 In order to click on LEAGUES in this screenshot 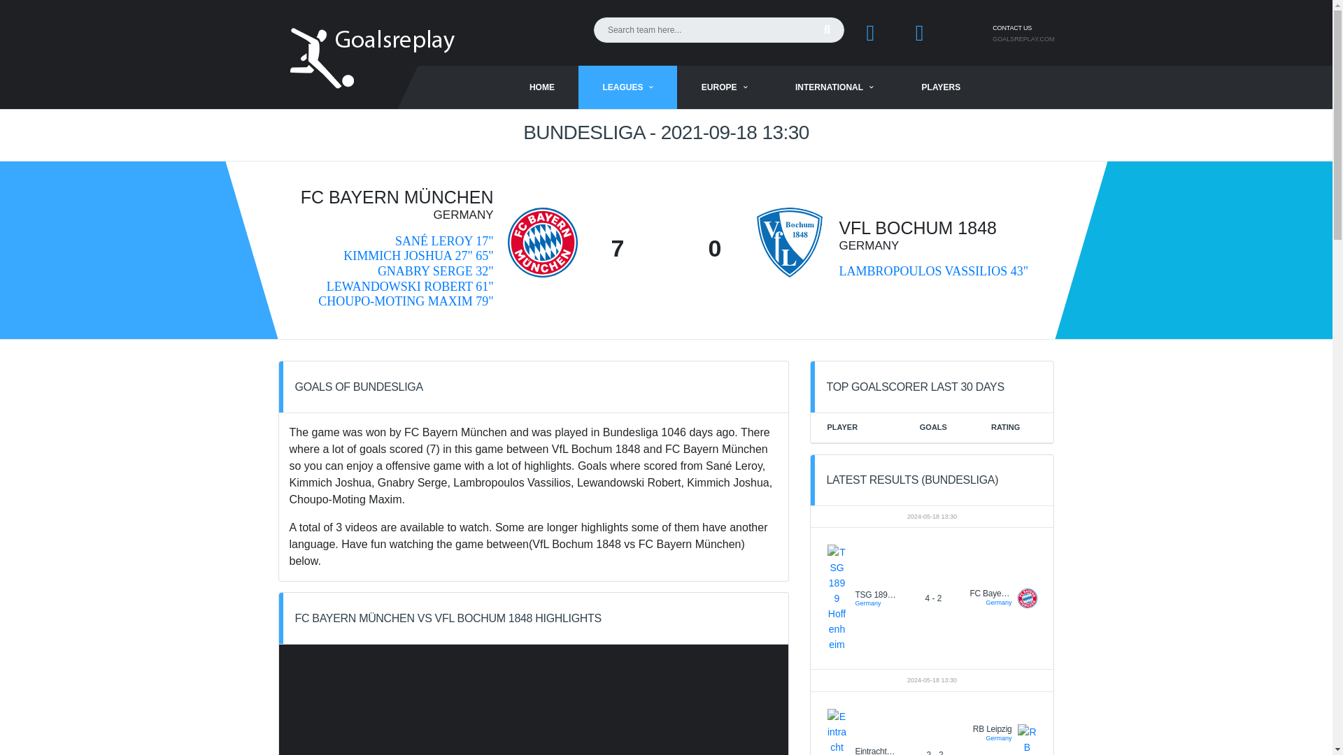, I will do `click(627, 87)`.